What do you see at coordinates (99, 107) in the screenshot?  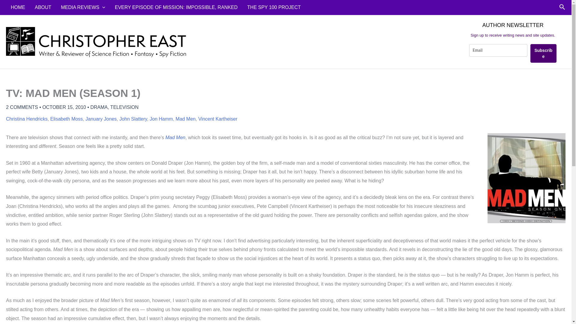 I see `DRAMA` at bounding box center [99, 107].